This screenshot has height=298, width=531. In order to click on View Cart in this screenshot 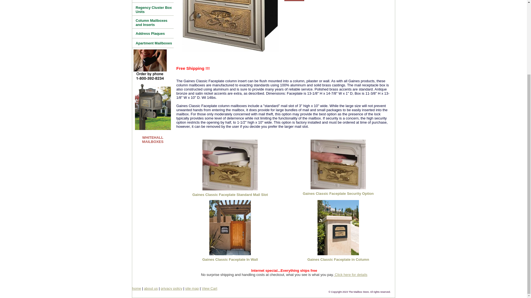, I will do `click(209, 288)`.